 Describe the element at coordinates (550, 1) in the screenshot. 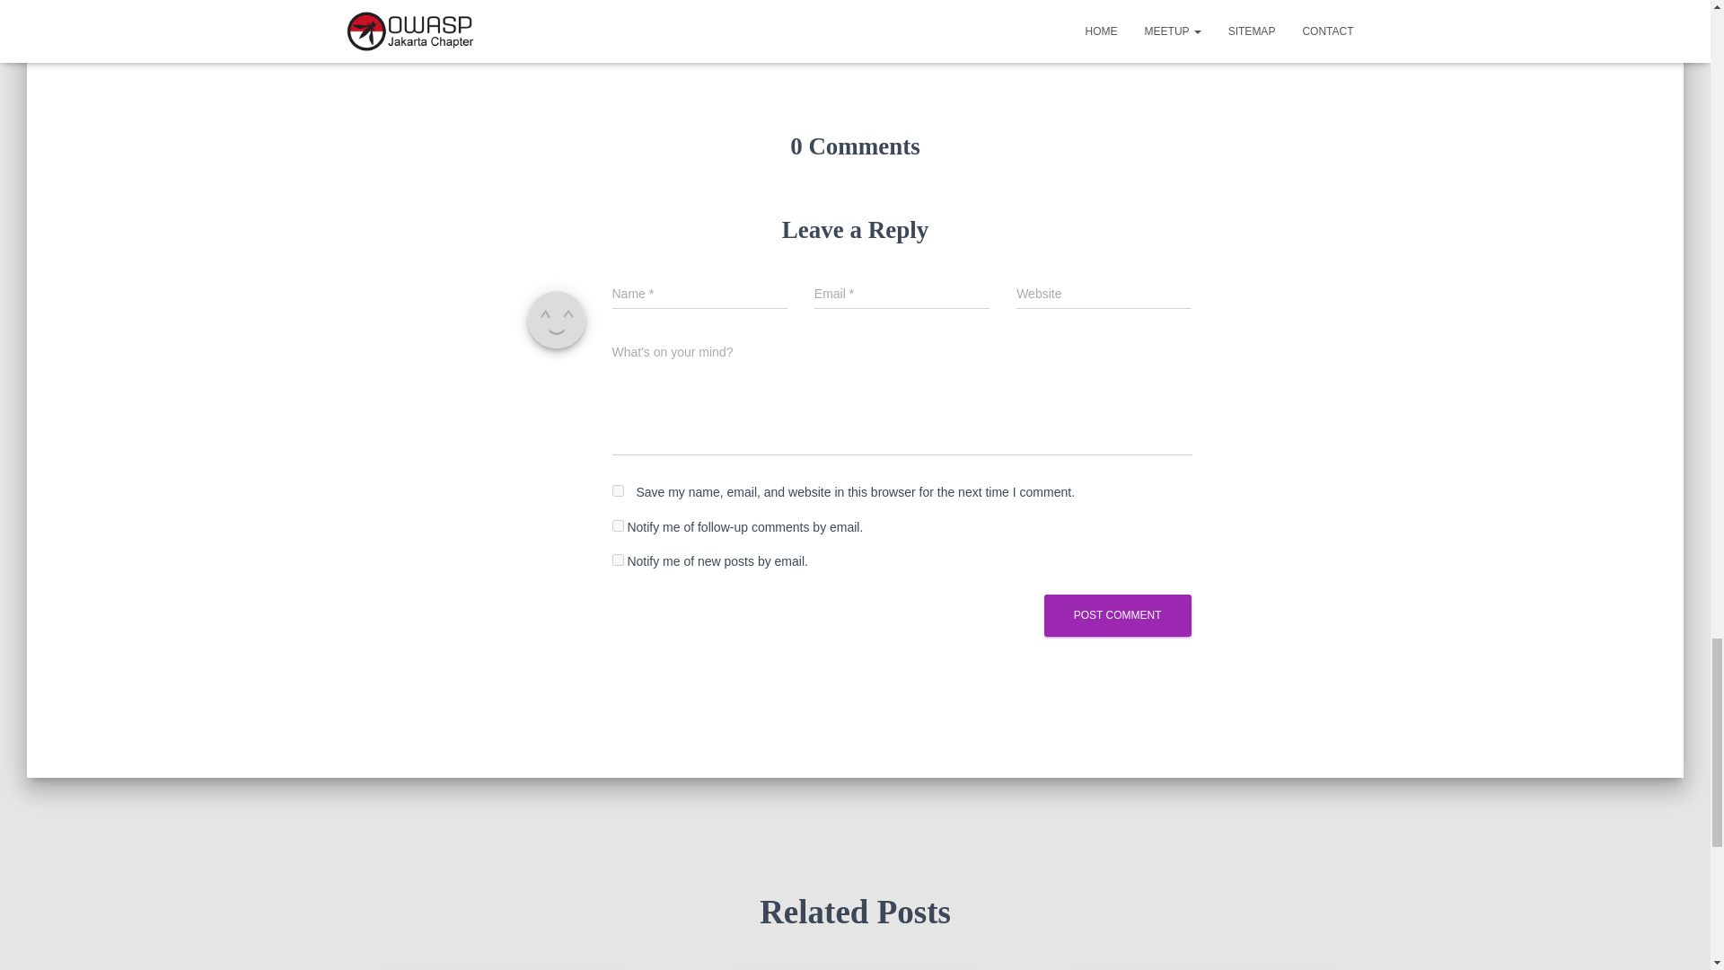

I see `Response` at that location.